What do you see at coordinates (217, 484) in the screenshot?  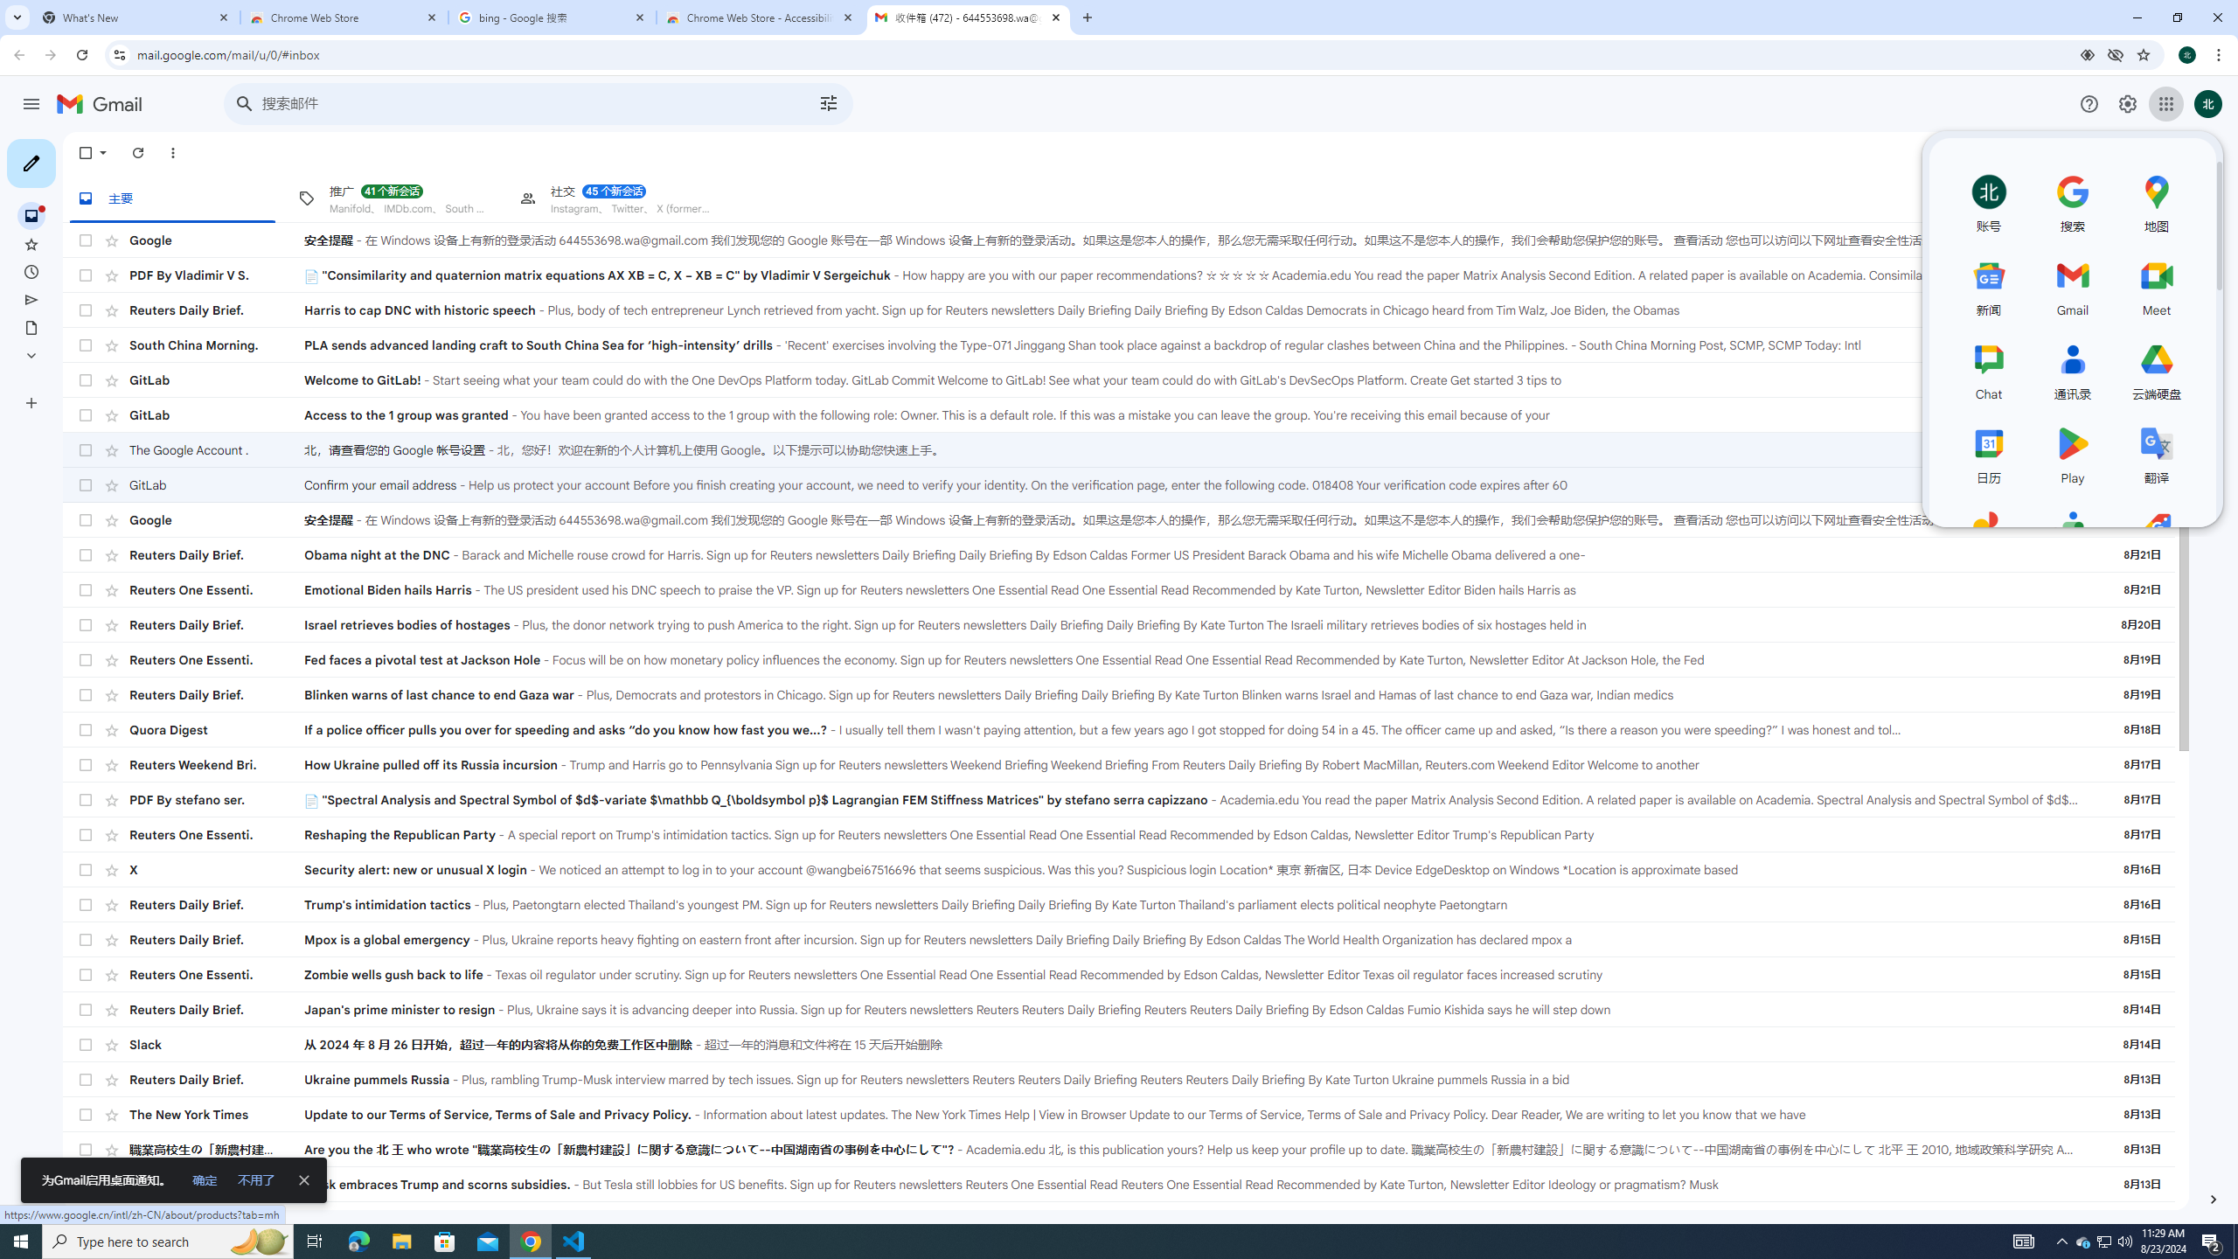 I see `GitLab` at bounding box center [217, 484].